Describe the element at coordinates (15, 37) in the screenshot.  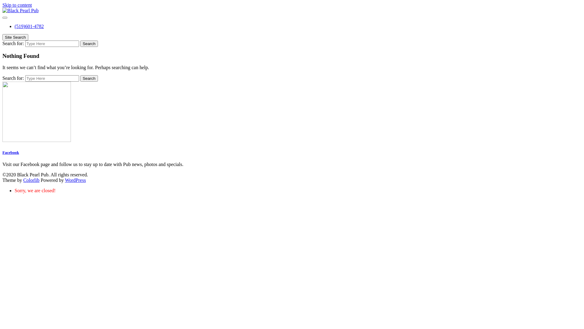
I see `Site Search` at that location.